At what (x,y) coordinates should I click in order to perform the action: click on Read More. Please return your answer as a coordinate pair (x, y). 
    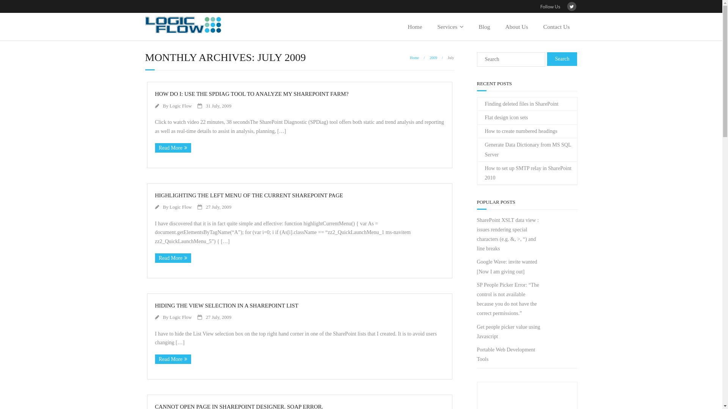
    Looking at the image, I should click on (173, 359).